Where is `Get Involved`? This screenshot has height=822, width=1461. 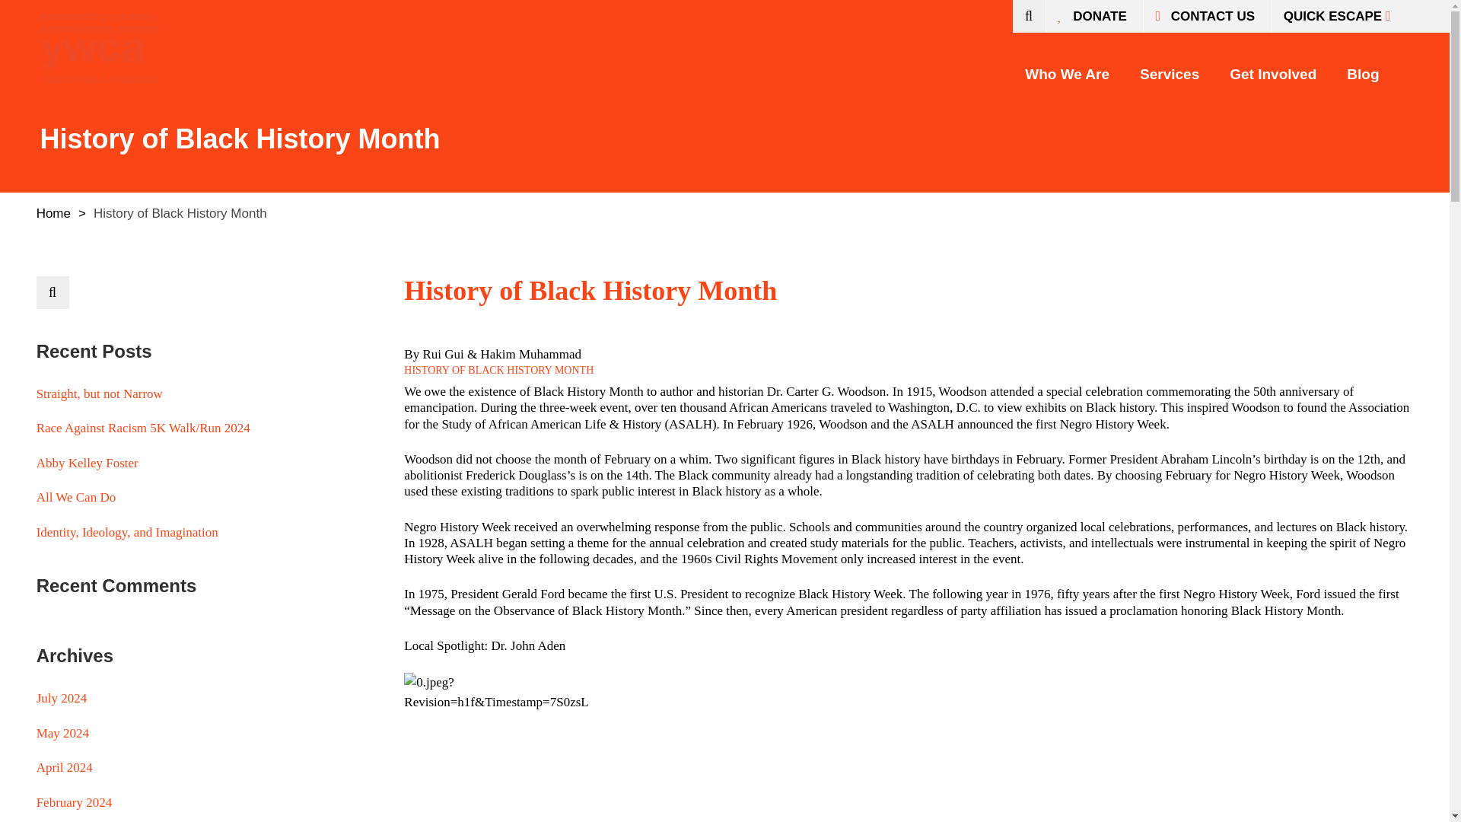 Get Involved is located at coordinates (1272, 68).